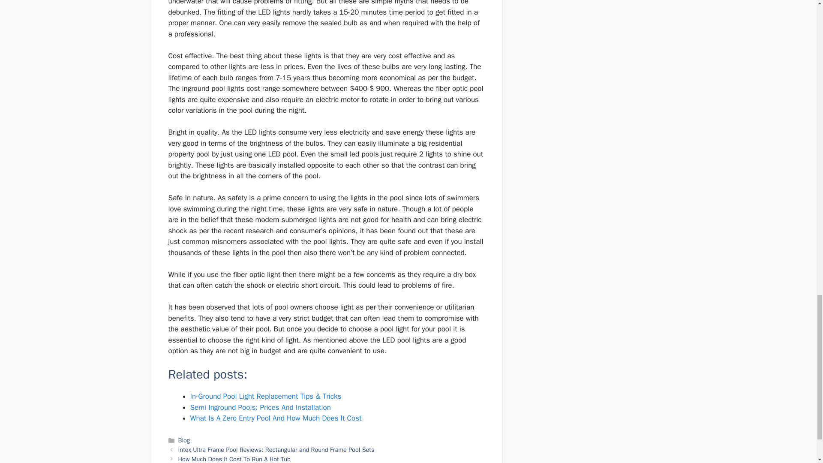 This screenshot has width=823, height=463. I want to click on Previous, so click(276, 450).